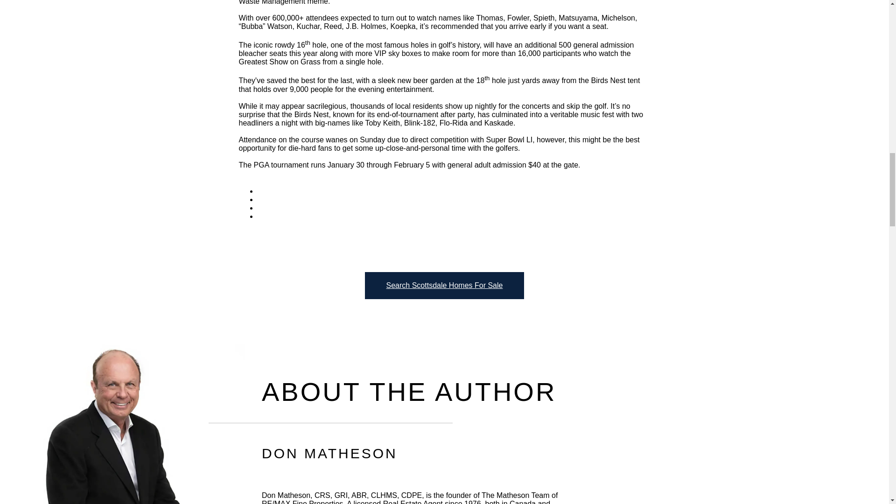  Describe the element at coordinates (444, 286) in the screenshot. I see `Search Scottsdale Homes For Sale` at that location.